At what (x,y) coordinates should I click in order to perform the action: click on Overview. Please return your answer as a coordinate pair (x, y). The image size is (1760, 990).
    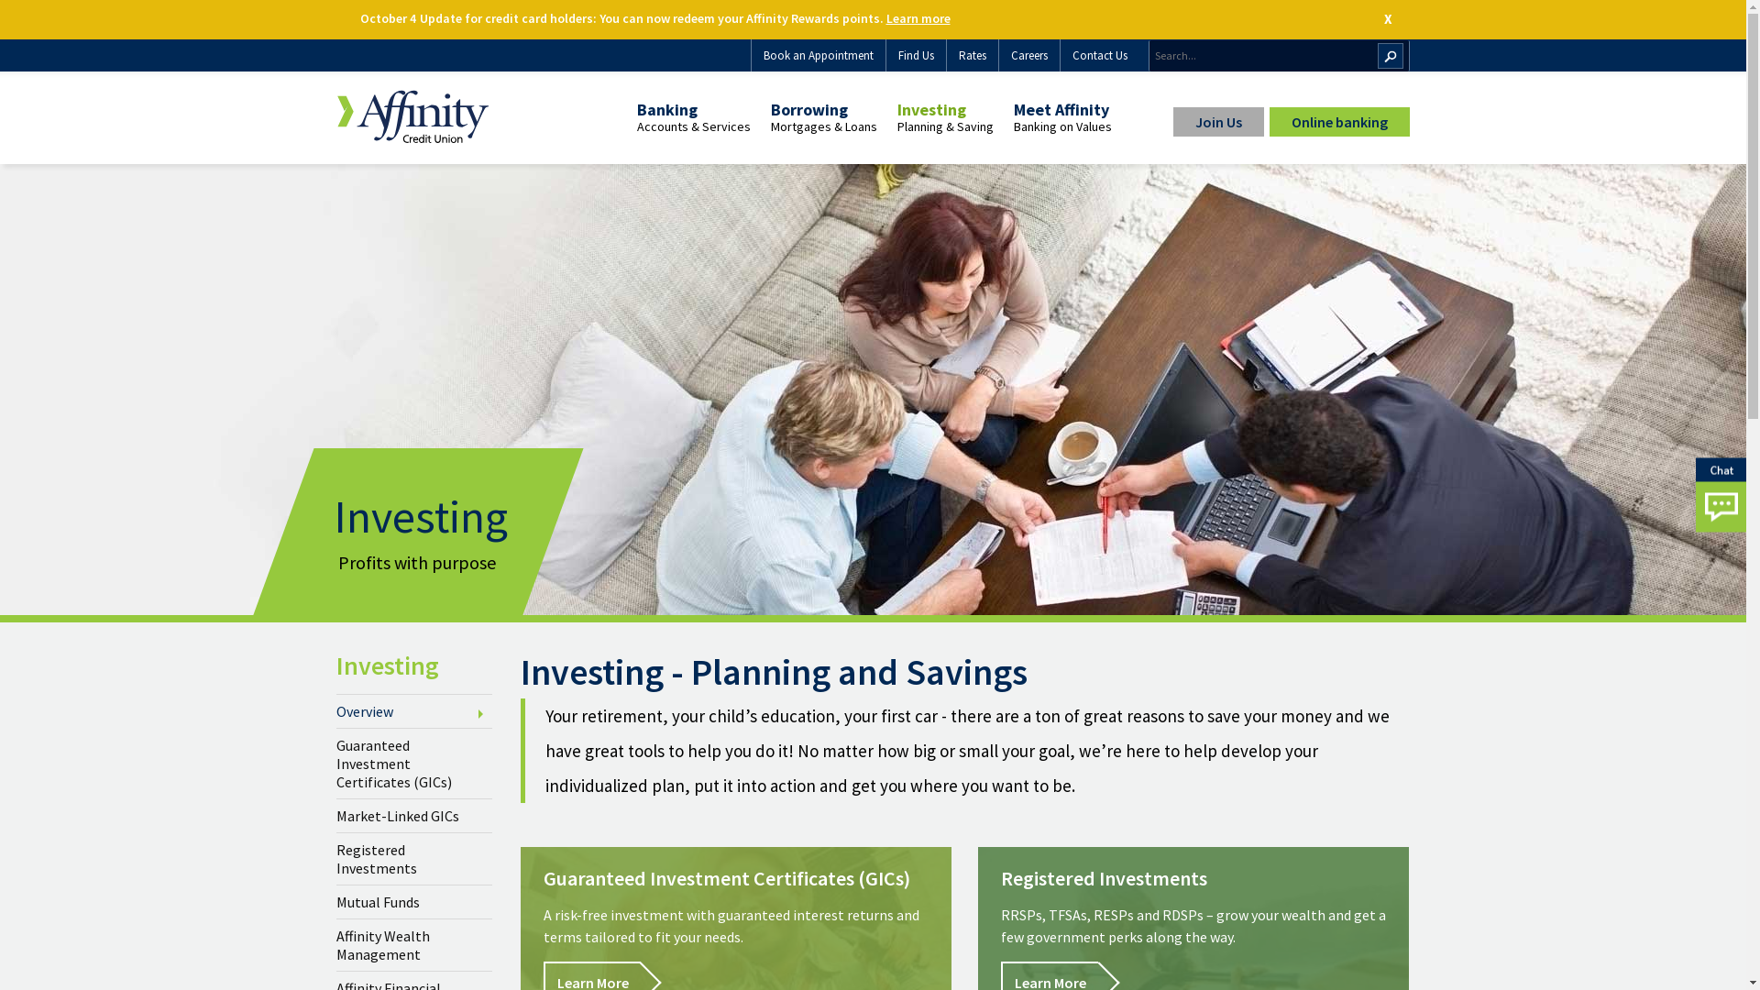
    Looking at the image, I should click on (896, 148).